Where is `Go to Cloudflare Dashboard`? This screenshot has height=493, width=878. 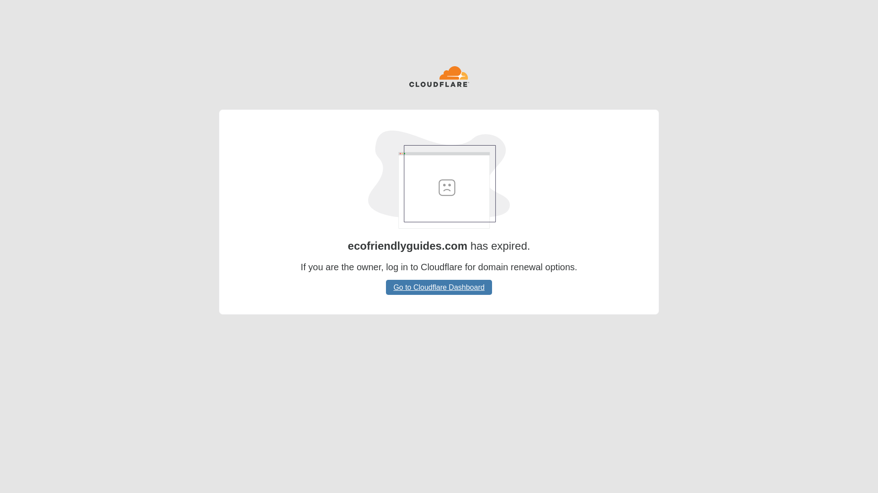 Go to Cloudflare Dashboard is located at coordinates (439, 287).